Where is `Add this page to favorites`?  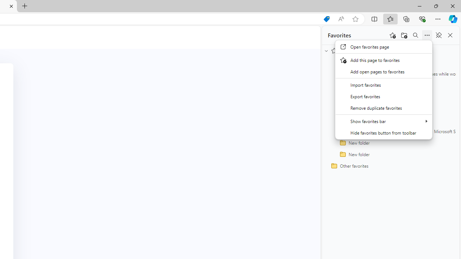 Add this page to favorites is located at coordinates (393, 35).